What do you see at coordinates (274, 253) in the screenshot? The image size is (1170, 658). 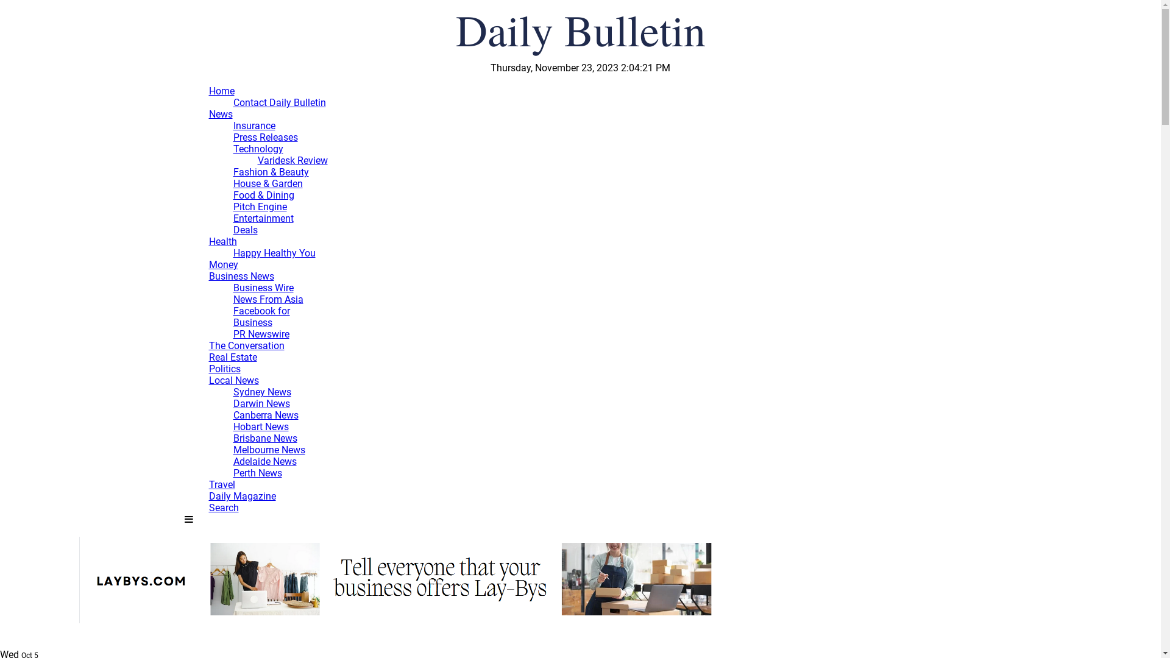 I see `Happy Healthy You` at bounding box center [274, 253].